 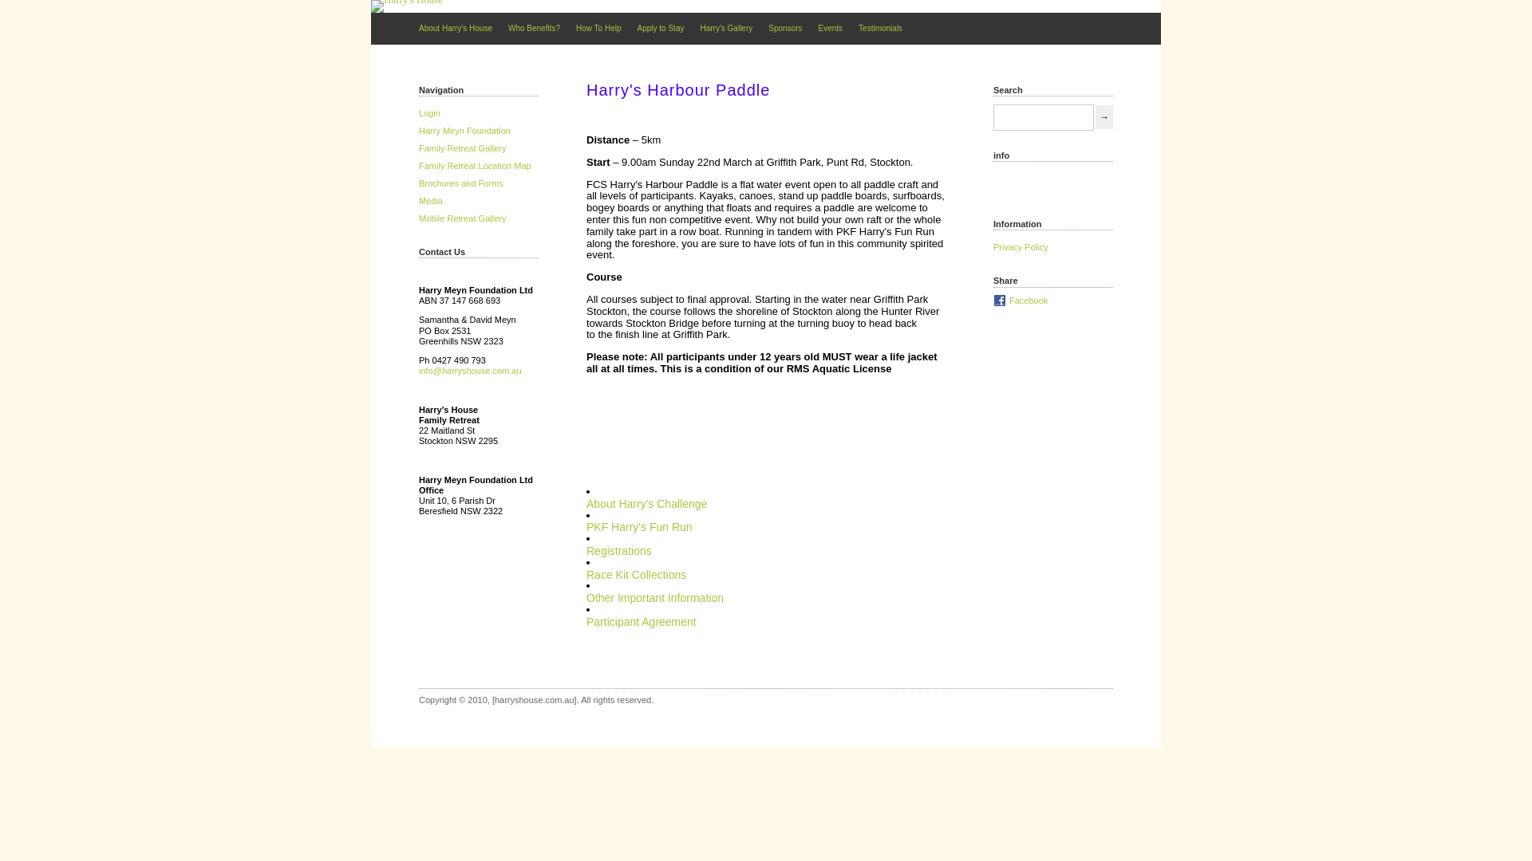 What do you see at coordinates (598, 30) in the screenshot?
I see `How To Help` at bounding box center [598, 30].